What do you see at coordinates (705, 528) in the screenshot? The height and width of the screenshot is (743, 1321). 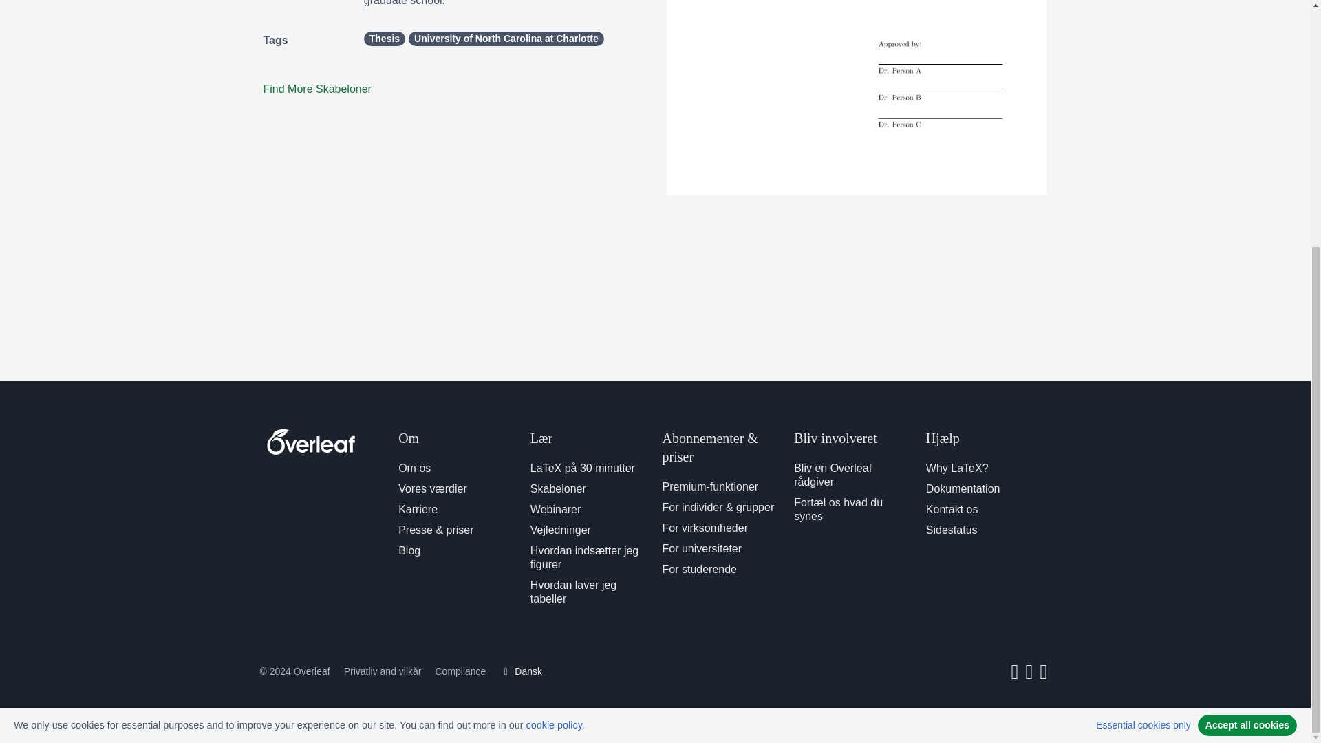 I see `For virksomheder` at bounding box center [705, 528].